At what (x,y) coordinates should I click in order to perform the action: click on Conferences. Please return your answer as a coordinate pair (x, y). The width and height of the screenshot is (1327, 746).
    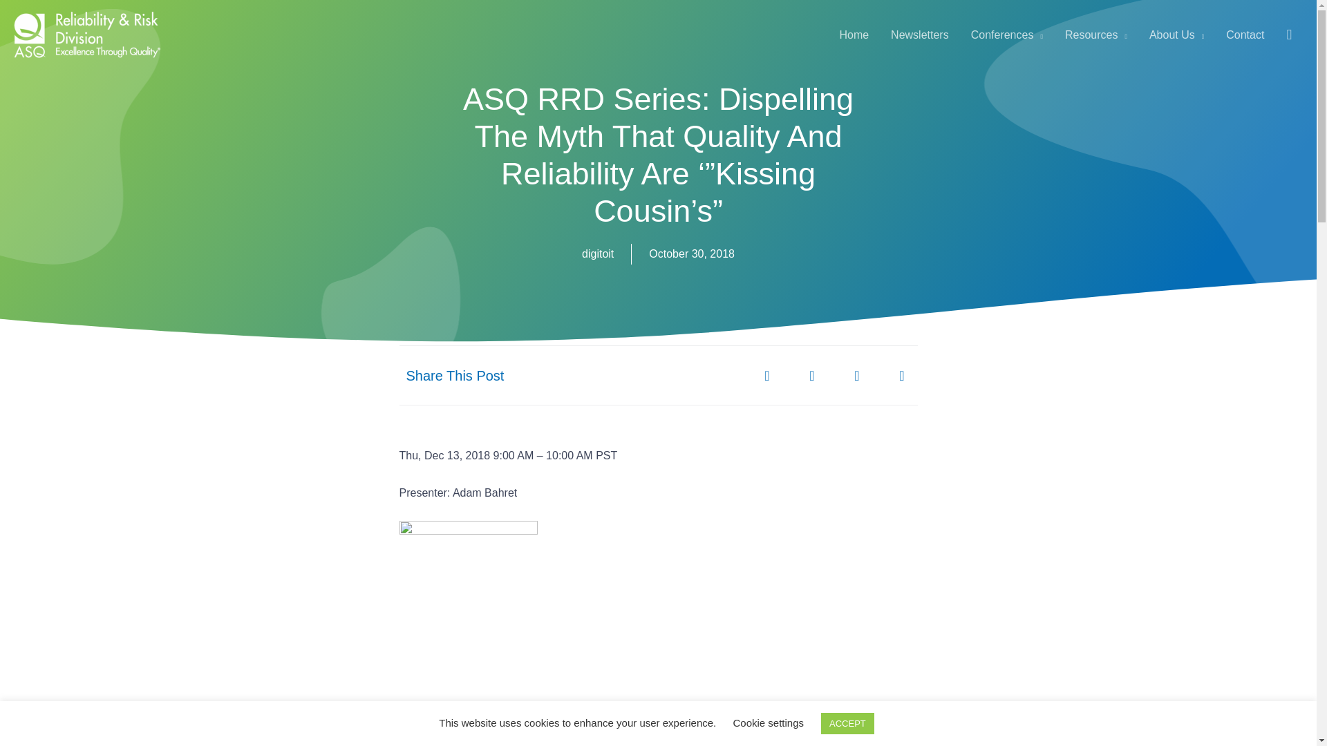
    Looking at the image, I should click on (1006, 35).